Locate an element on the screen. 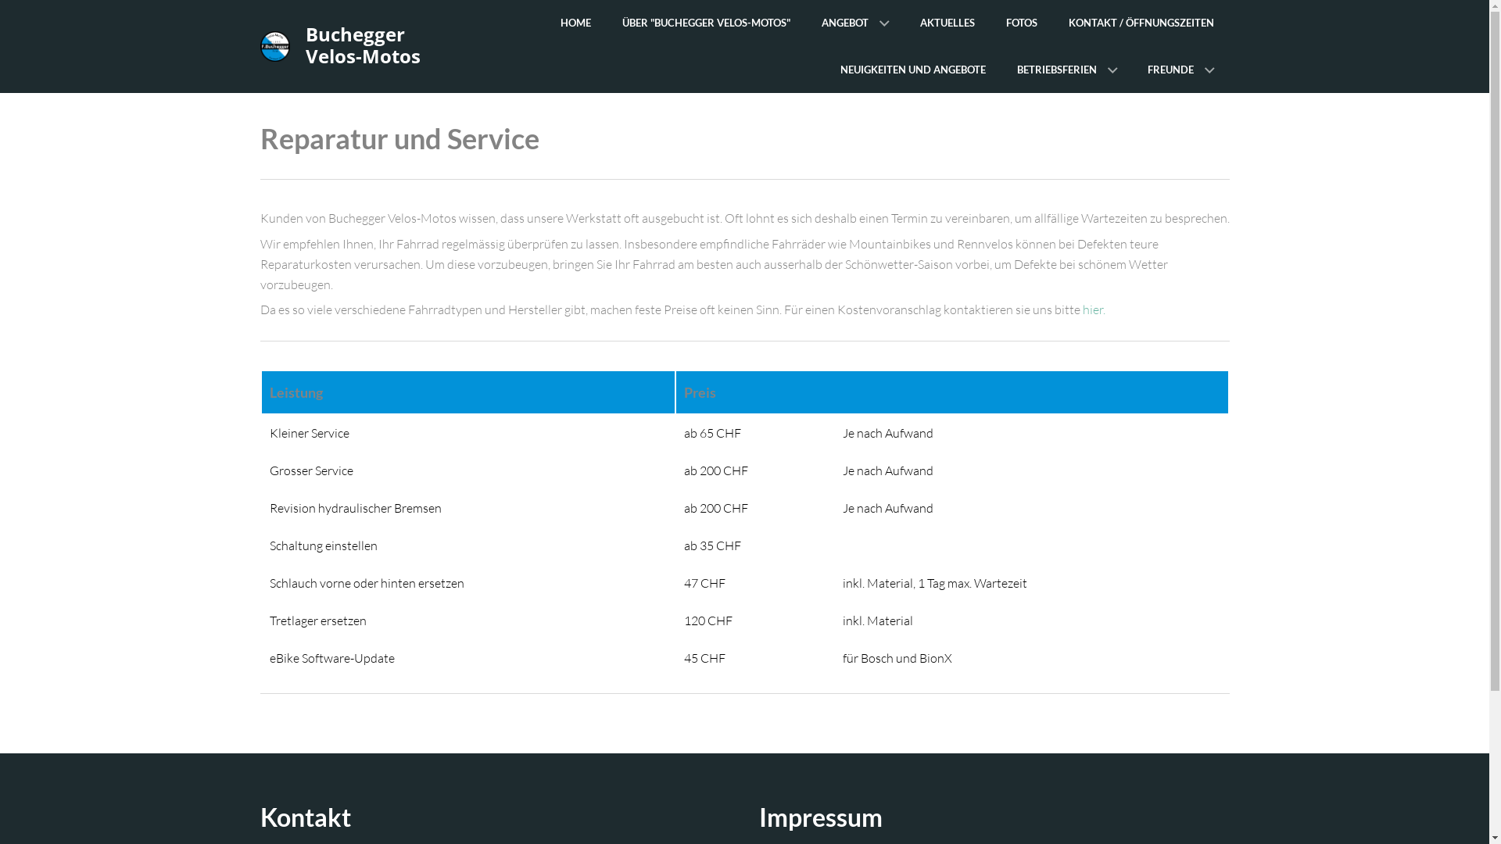 This screenshot has width=1501, height=844. hier. is located at coordinates (1093, 309).